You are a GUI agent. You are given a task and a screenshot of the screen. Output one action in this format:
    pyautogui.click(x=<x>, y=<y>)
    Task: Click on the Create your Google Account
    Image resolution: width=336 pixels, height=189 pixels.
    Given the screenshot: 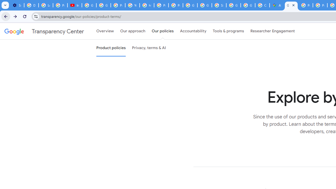 What is the action you would take?
    pyautogui.click(x=262, y=5)
    